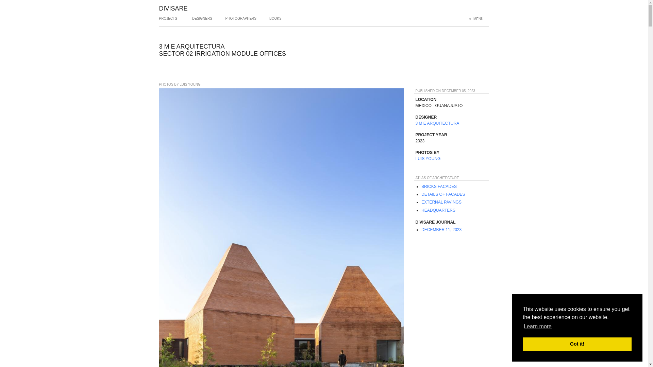 Image resolution: width=653 pixels, height=367 pixels. What do you see at coordinates (577, 344) in the screenshot?
I see `Got it!` at bounding box center [577, 344].